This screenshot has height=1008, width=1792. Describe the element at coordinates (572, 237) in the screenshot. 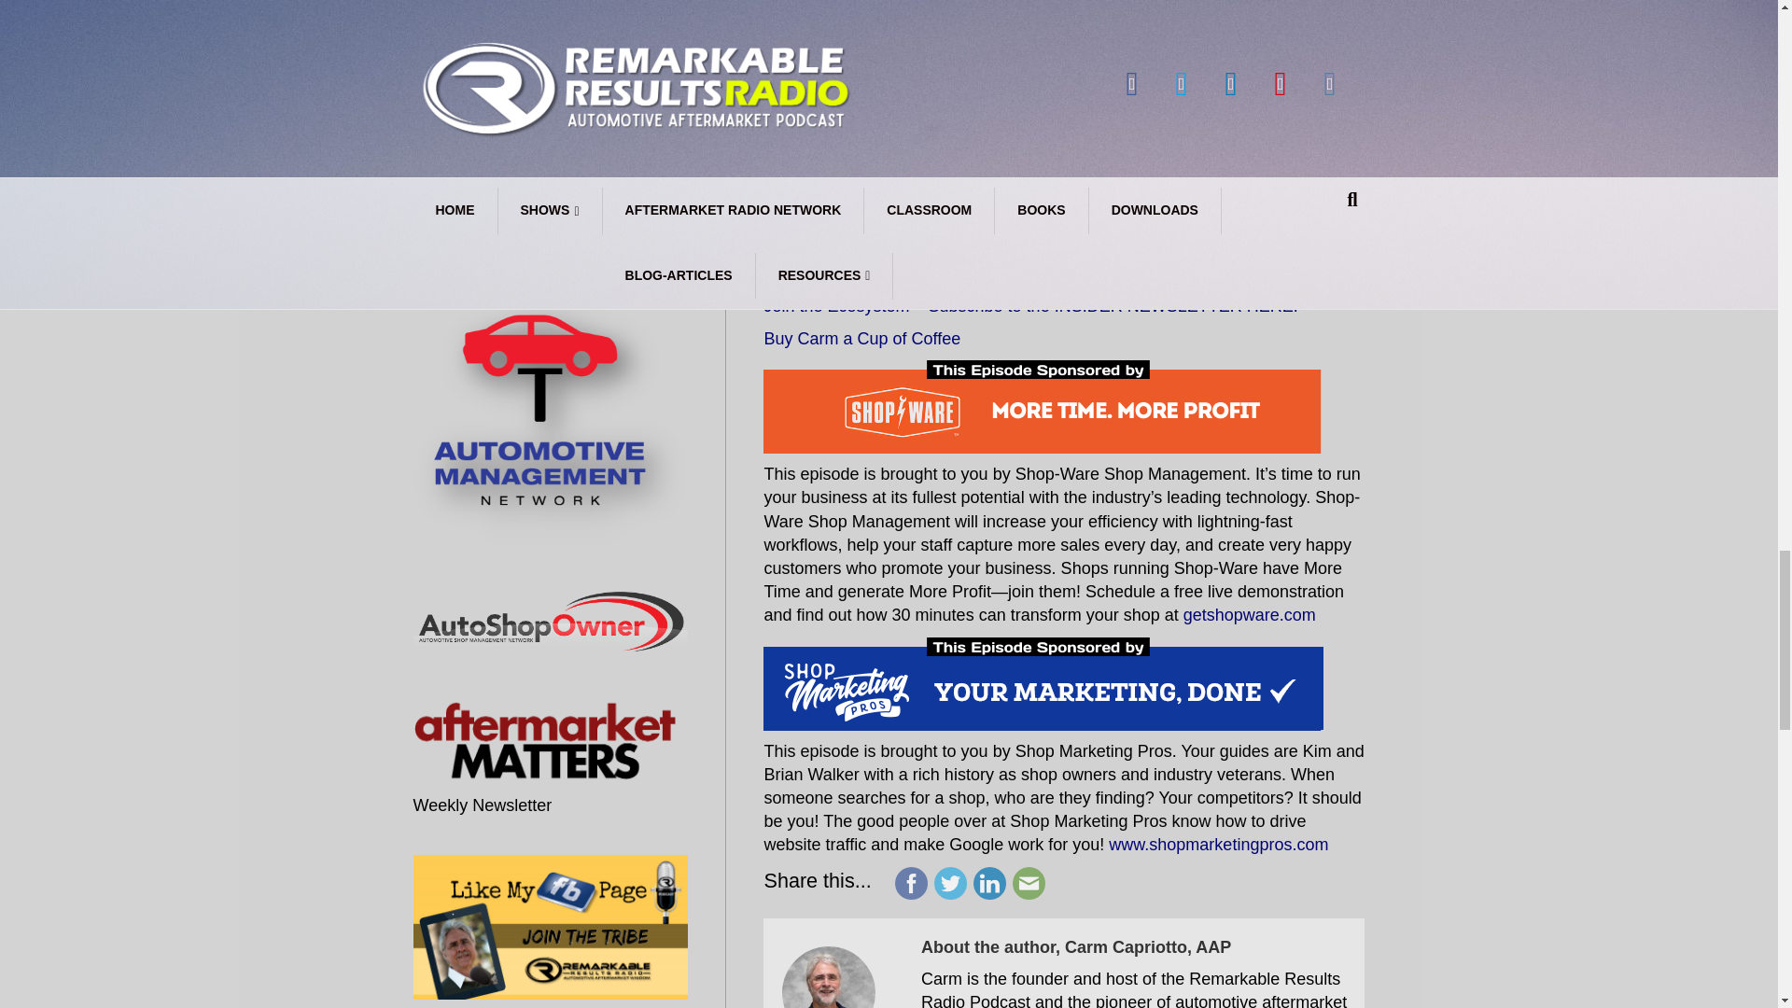

I see `Pinterest` at that location.